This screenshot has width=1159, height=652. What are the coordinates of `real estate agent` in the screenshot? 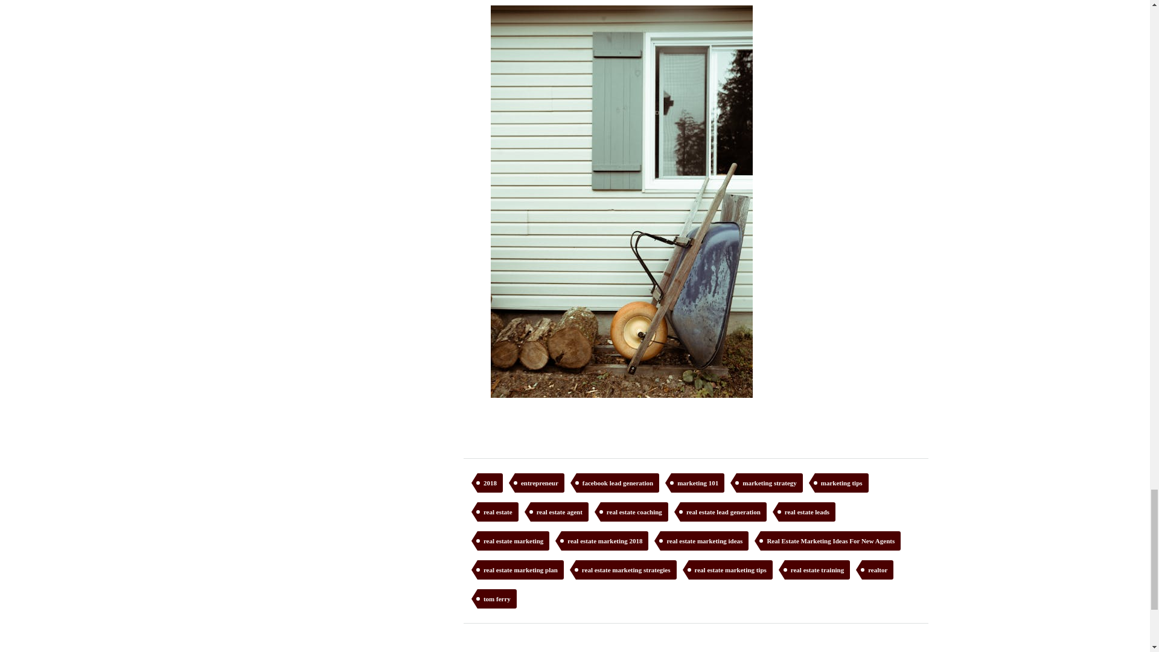 It's located at (560, 512).